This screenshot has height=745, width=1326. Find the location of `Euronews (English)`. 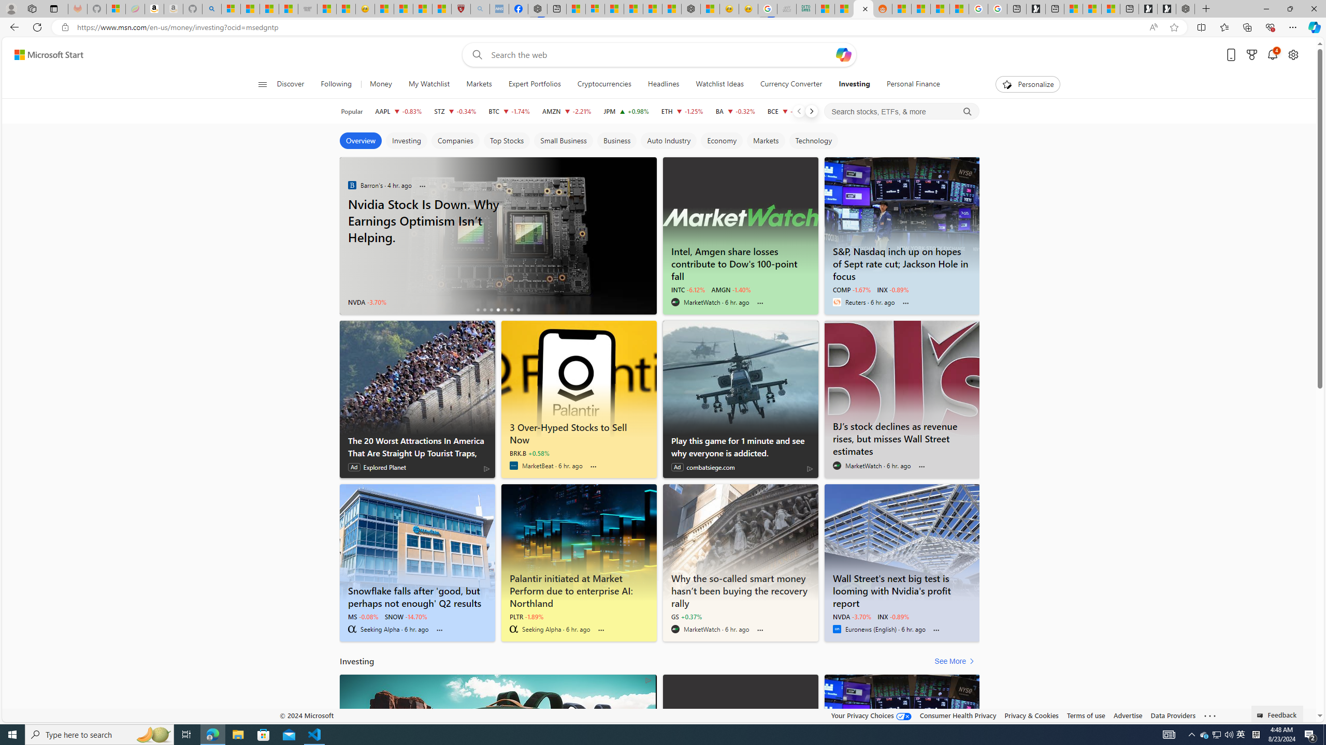

Euronews (English) is located at coordinates (837, 629).